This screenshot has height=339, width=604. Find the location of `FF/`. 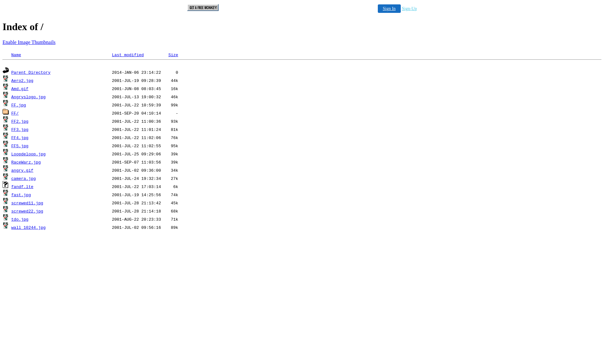

FF/ is located at coordinates (15, 114).